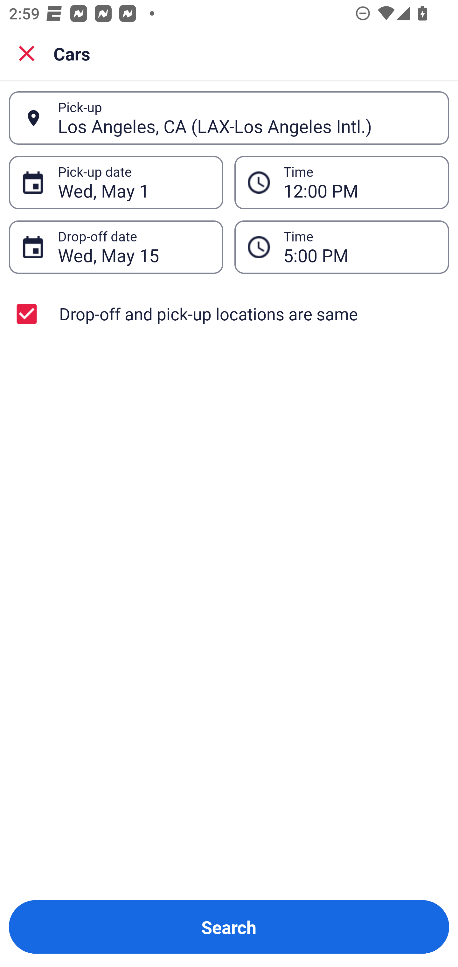 This screenshot has width=458, height=967. I want to click on 5:00 PM, so click(342, 247).